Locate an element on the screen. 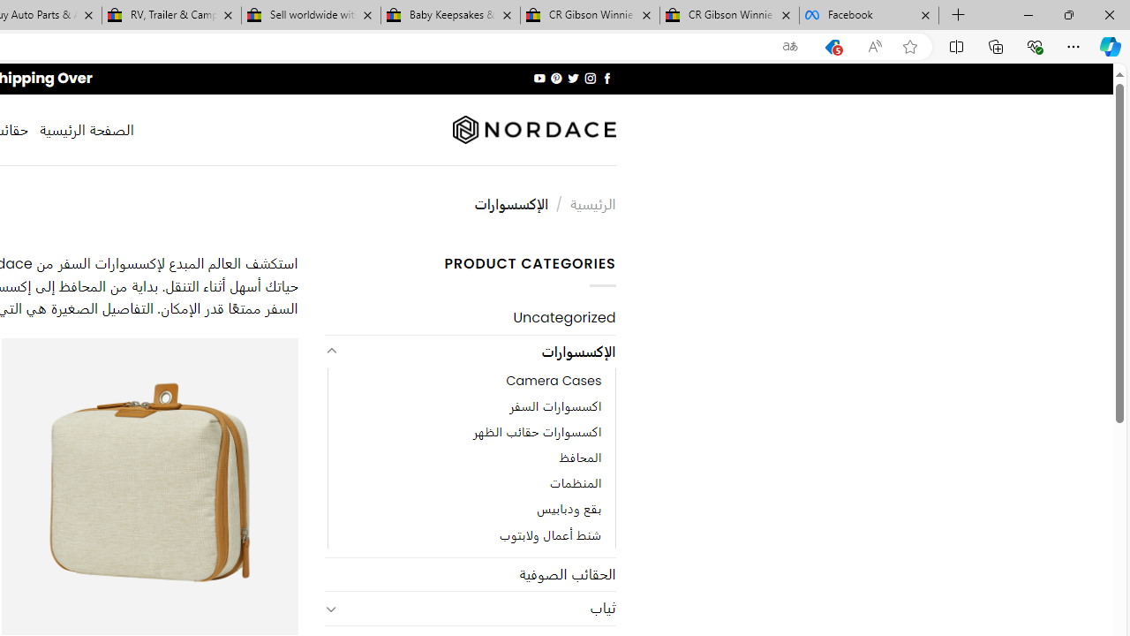  Follow on Pinterest is located at coordinates (556, 78).